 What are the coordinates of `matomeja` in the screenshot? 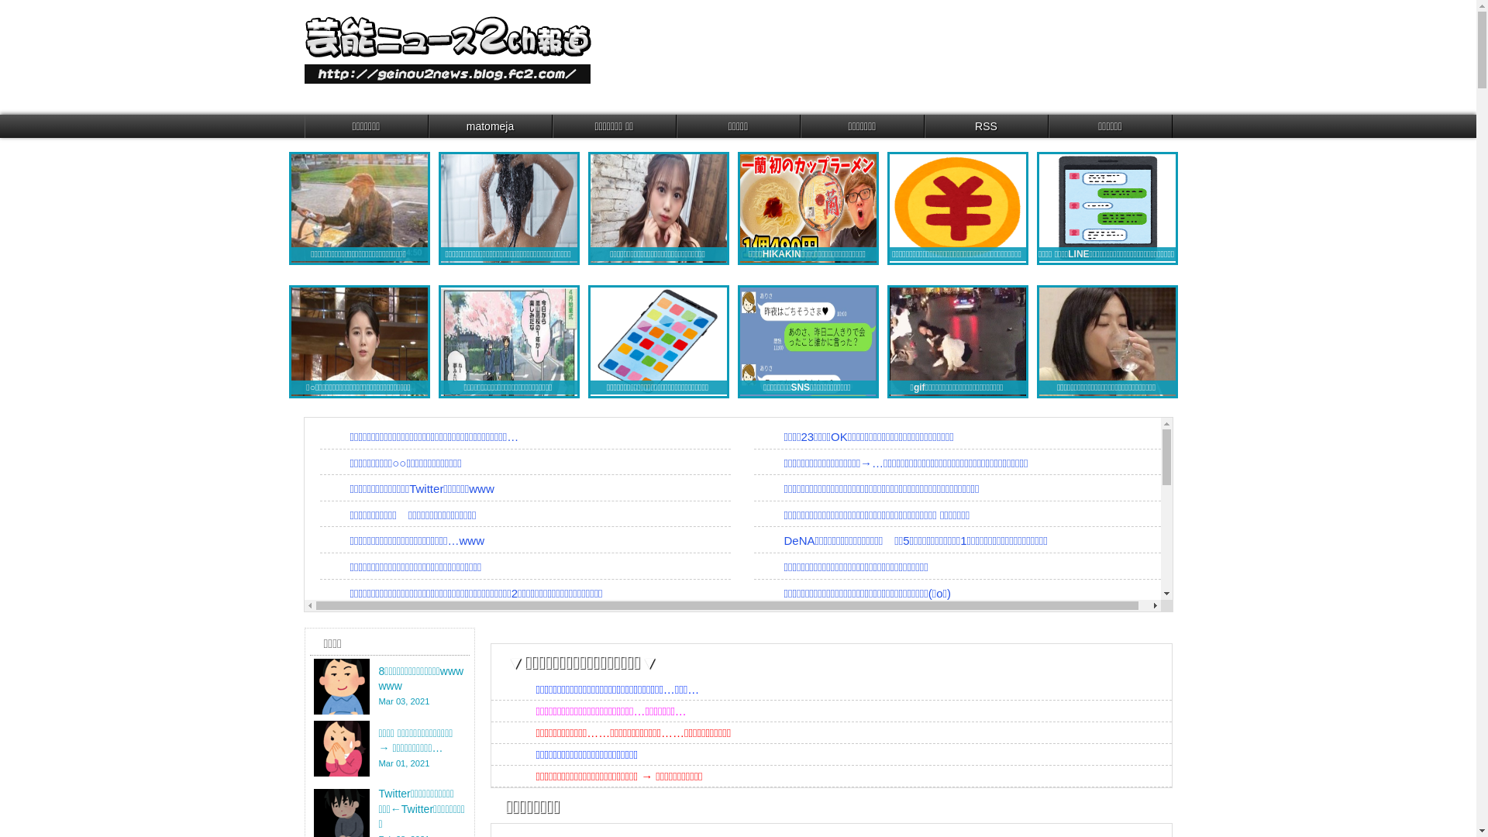 It's located at (491, 126).